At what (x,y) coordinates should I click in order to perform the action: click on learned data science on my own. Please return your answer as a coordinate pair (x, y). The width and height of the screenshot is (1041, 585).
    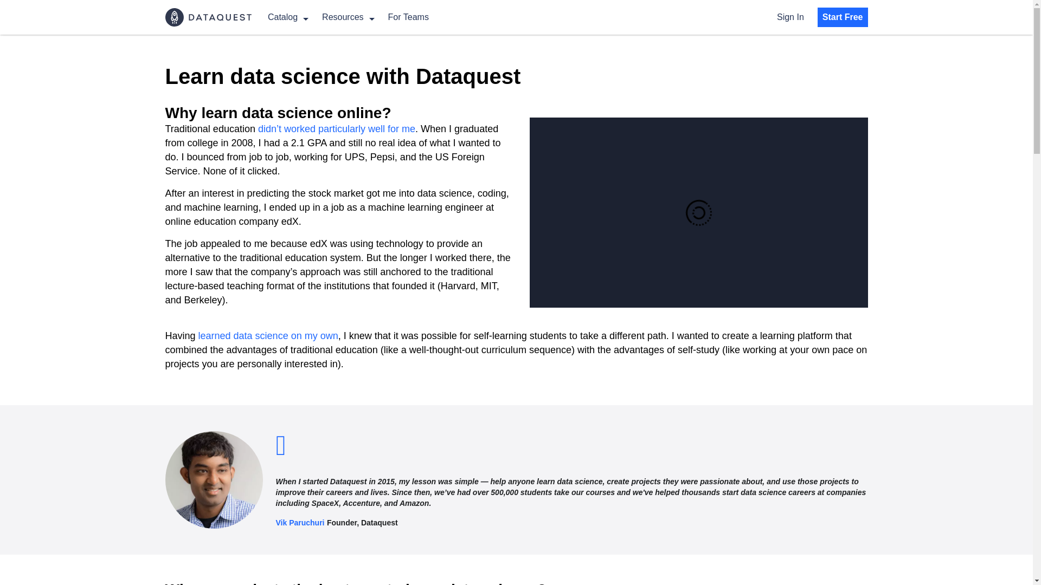
    Looking at the image, I should click on (268, 336).